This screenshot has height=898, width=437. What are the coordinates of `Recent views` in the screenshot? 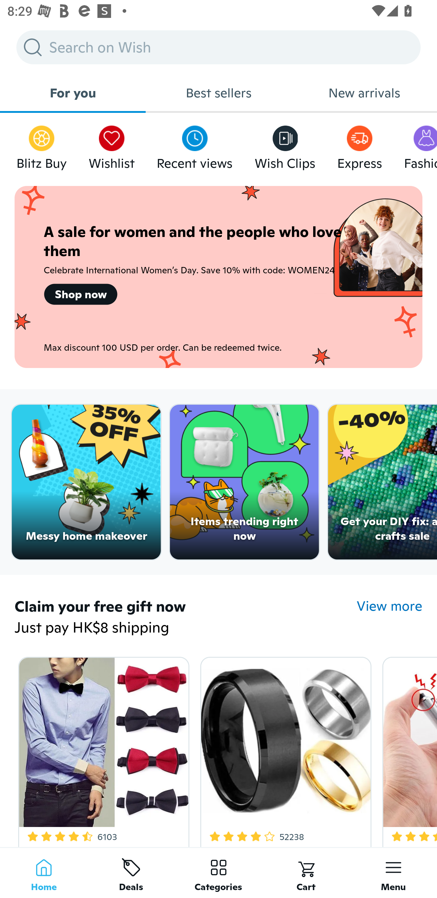 It's located at (195, 145).